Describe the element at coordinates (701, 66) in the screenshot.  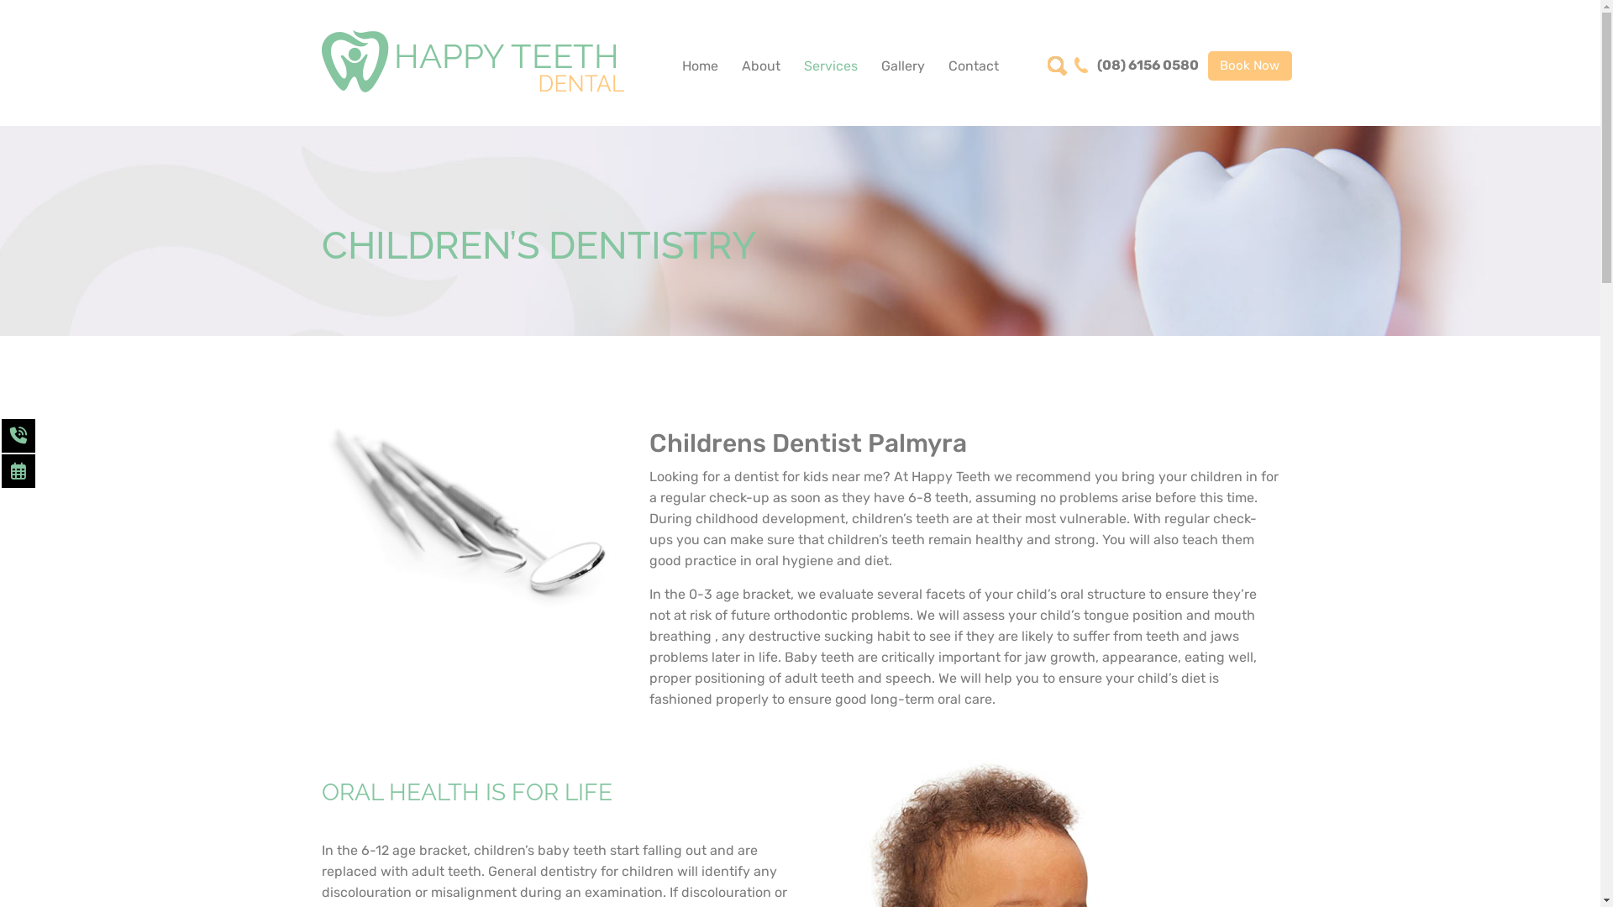
I see `Home` at that location.